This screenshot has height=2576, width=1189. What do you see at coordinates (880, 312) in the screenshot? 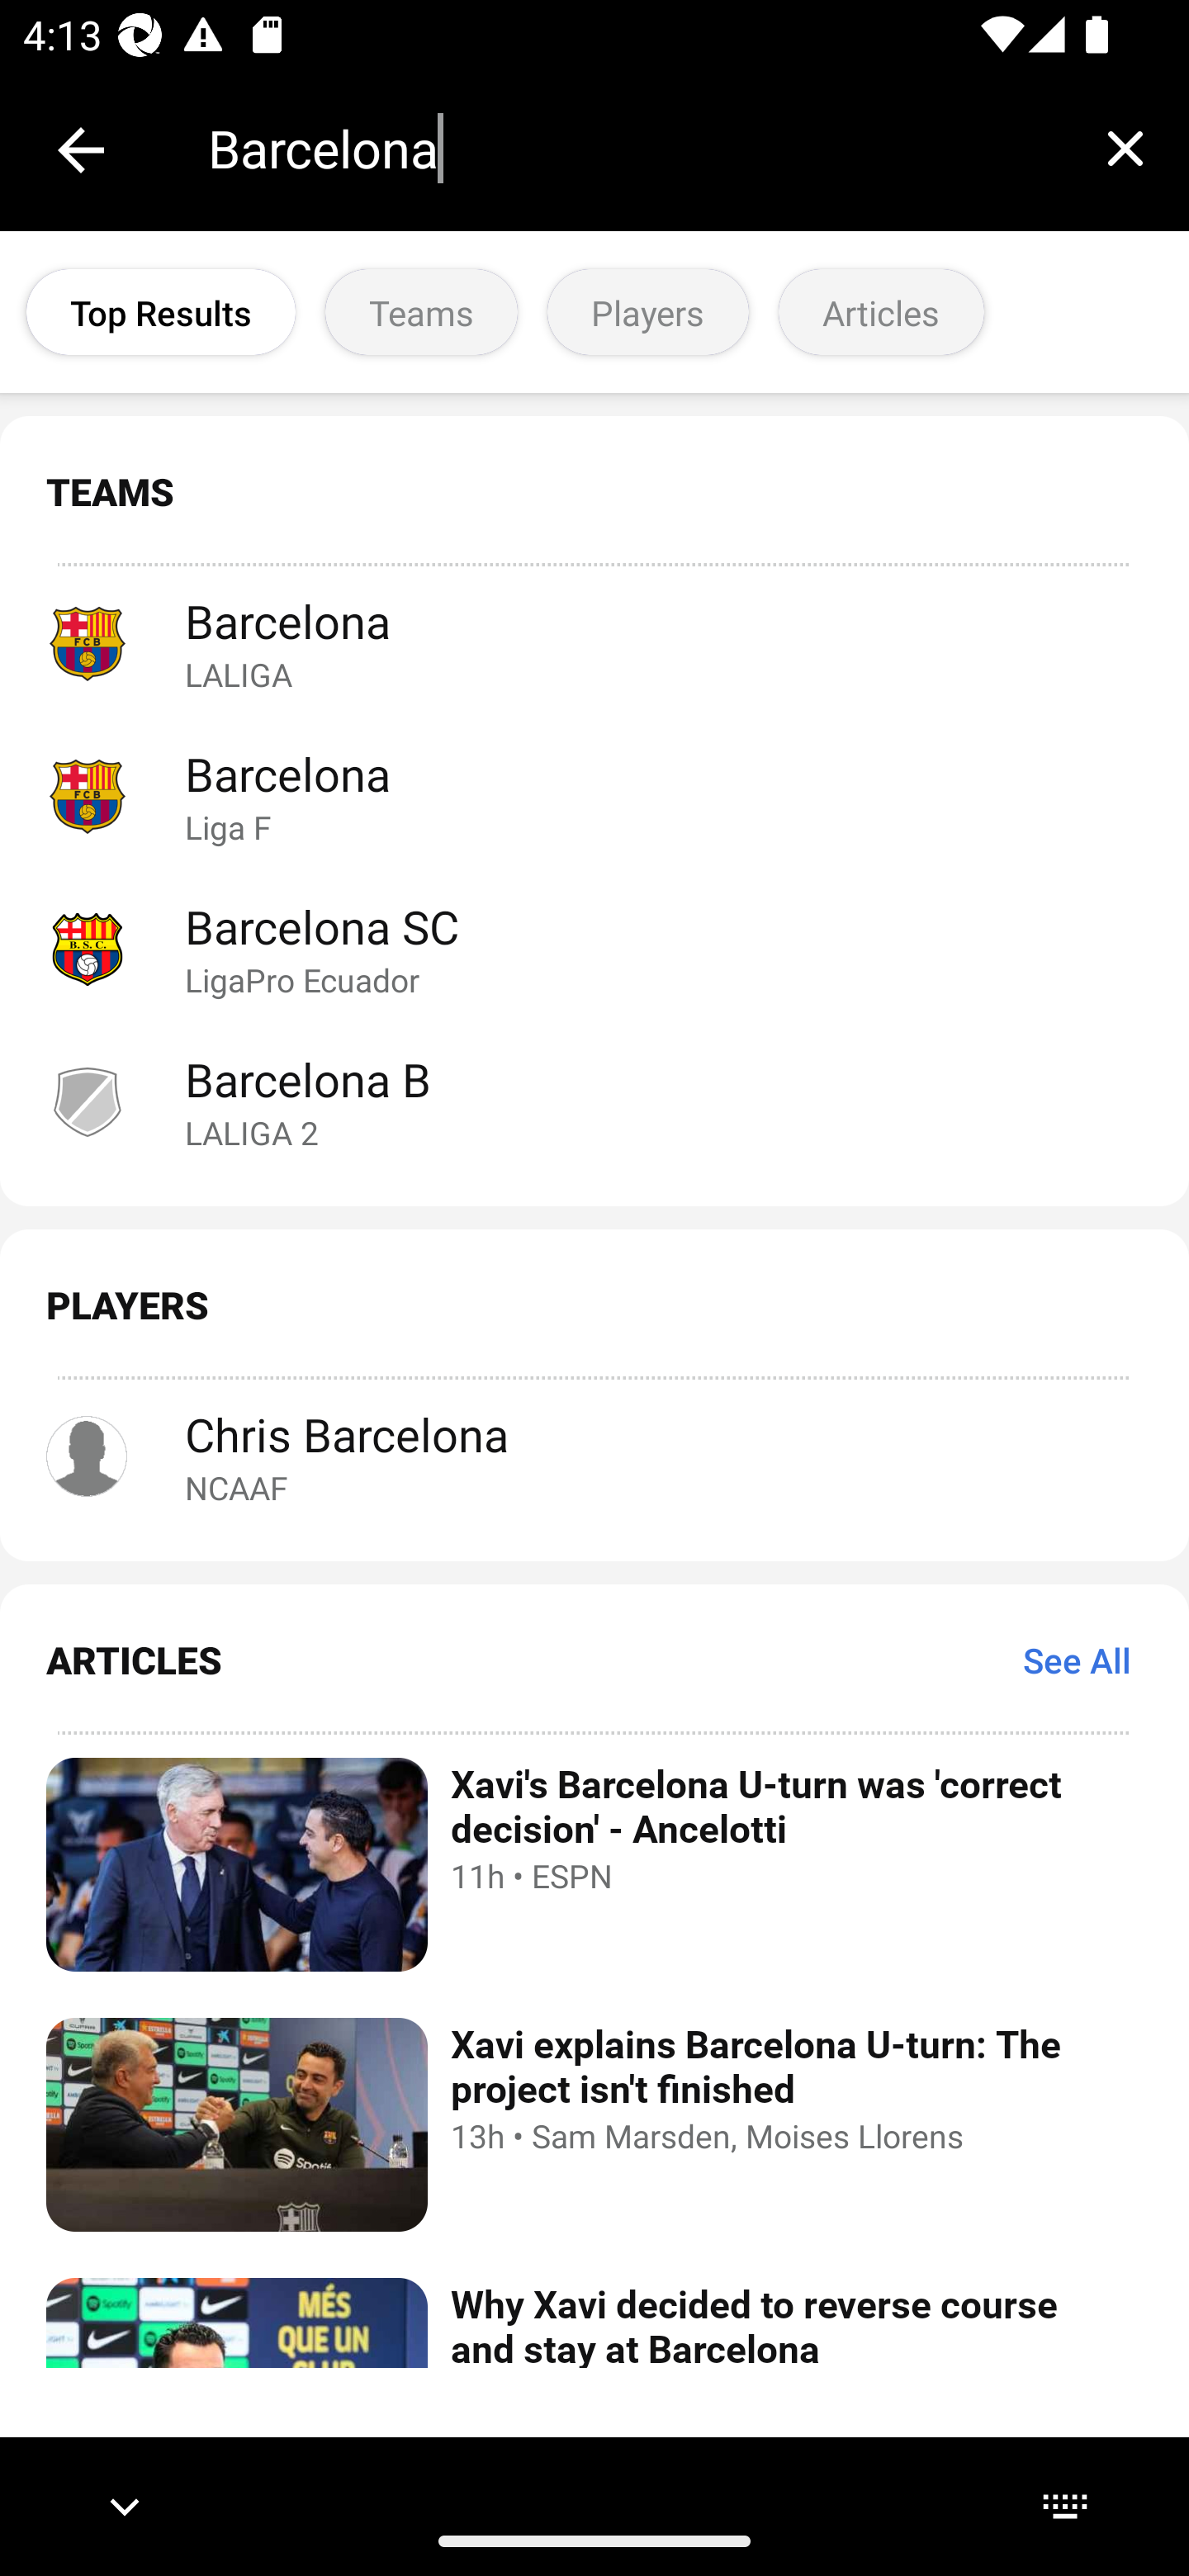
I see `Articles` at bounding box center [880, 312].